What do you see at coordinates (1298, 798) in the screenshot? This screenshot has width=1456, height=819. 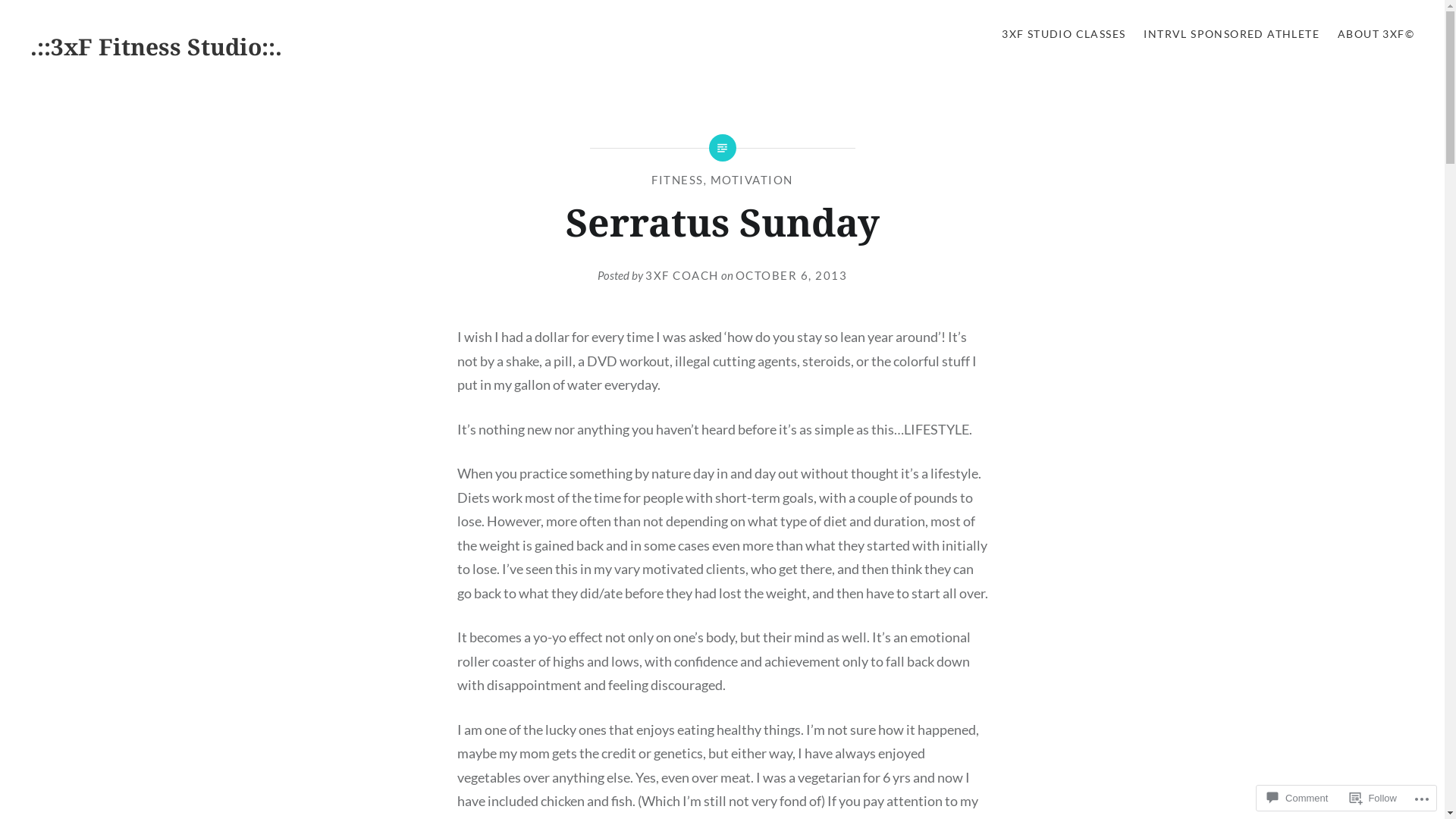 I see `Comment` at bounding box center [1298, 798].